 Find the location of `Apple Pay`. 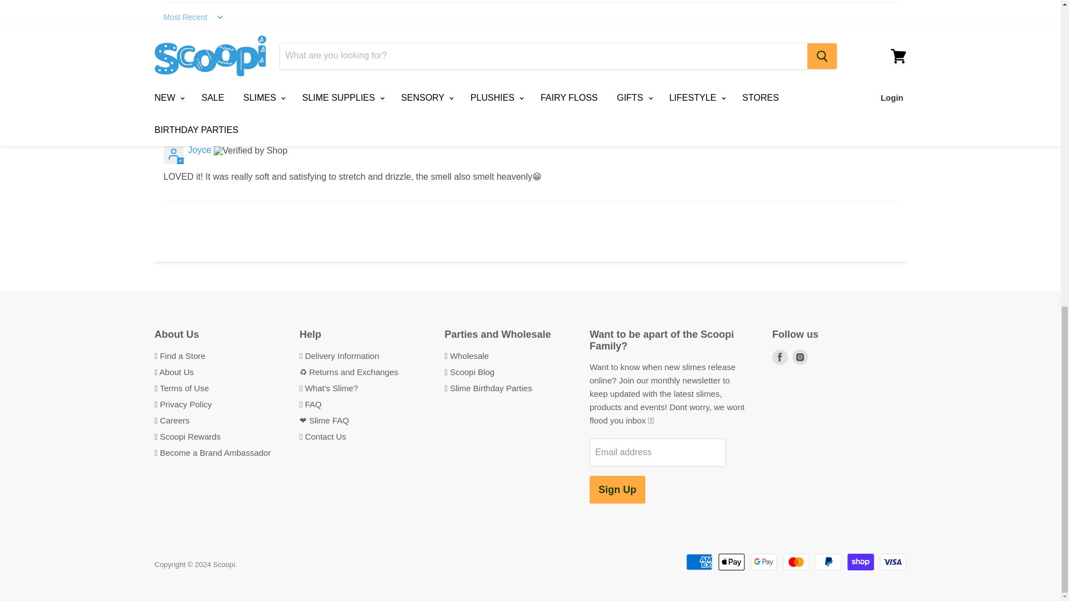

Apple Pay is located at coordinates (732, 561).